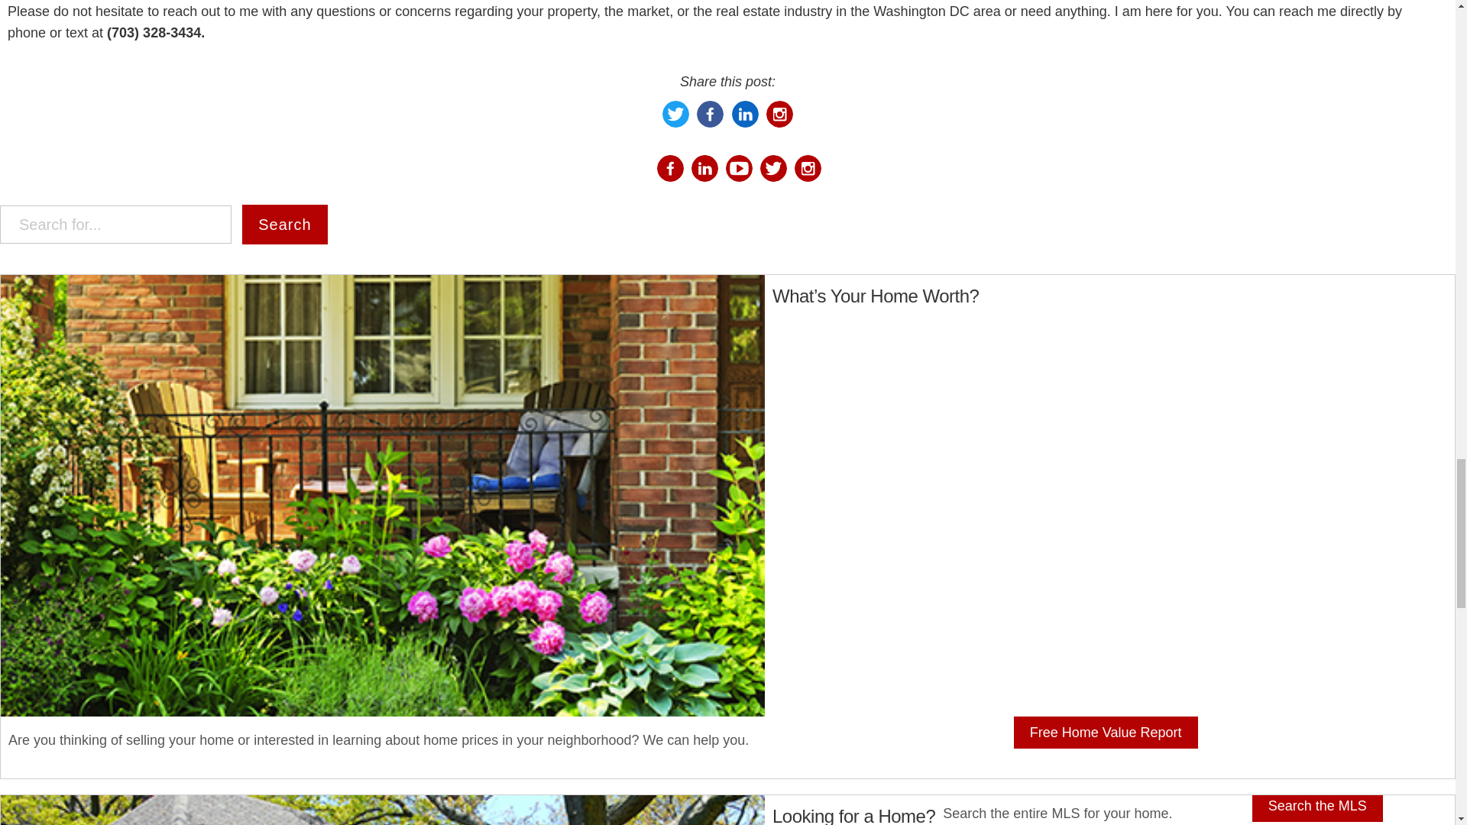 This screenshot has height=825, width=1467. Describe the element at coordinates (704, 179) in the screenshot. I see `Linkedin` at that location.